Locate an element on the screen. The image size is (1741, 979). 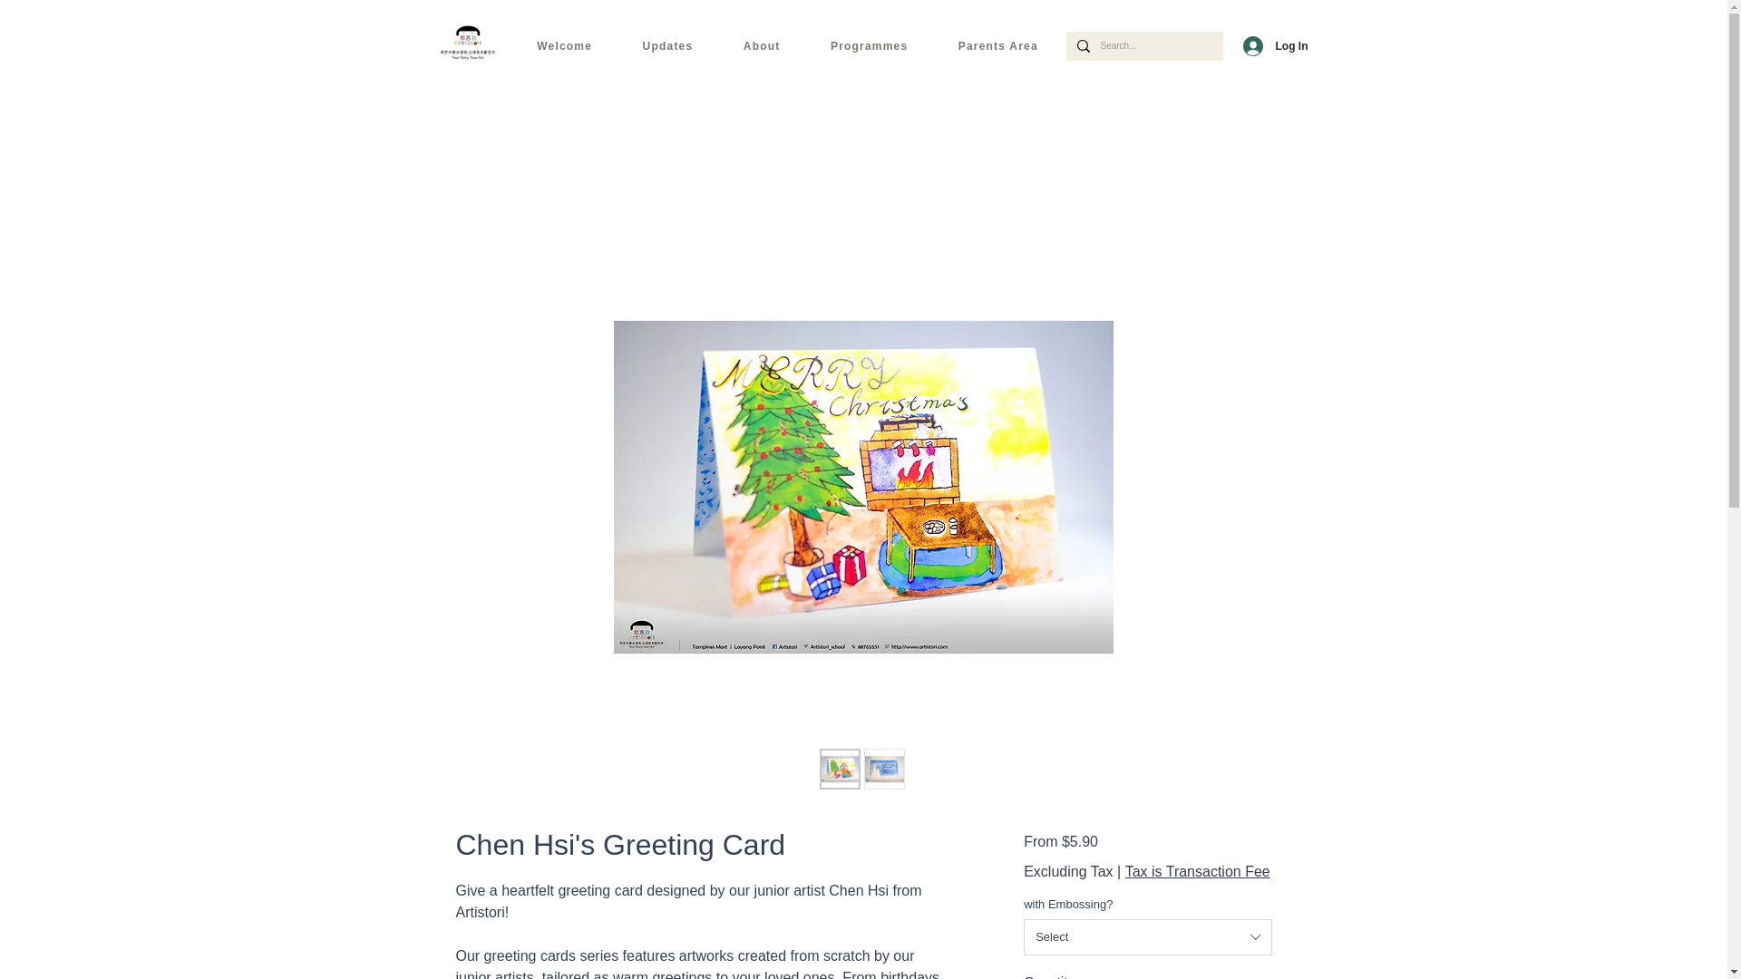
Tax is Transaction Fee is located at coordinates (1197, 870).